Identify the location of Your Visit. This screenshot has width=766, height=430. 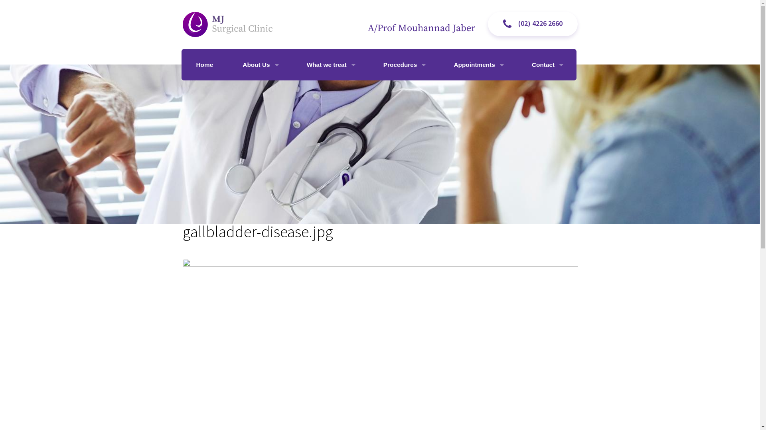
(499, 94).